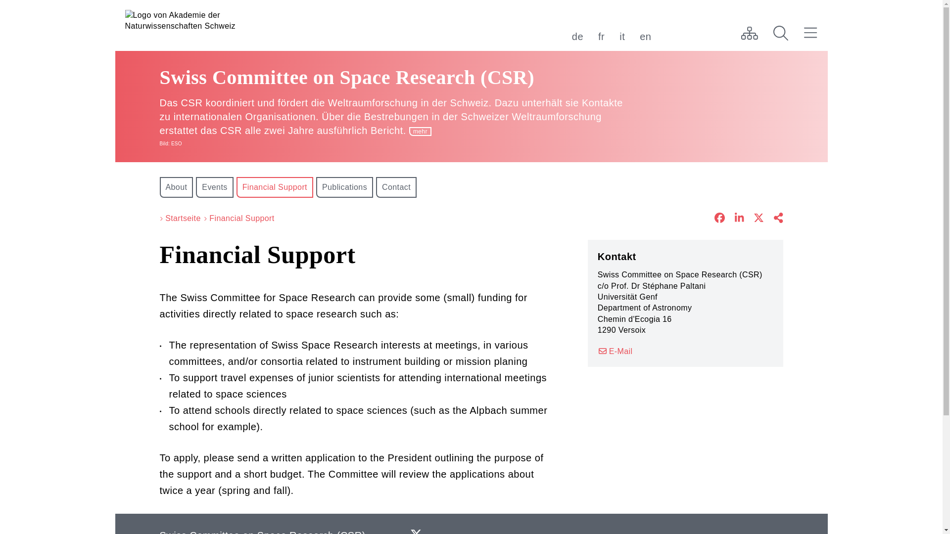  I want to click on Financial Support, so click(275, 187).